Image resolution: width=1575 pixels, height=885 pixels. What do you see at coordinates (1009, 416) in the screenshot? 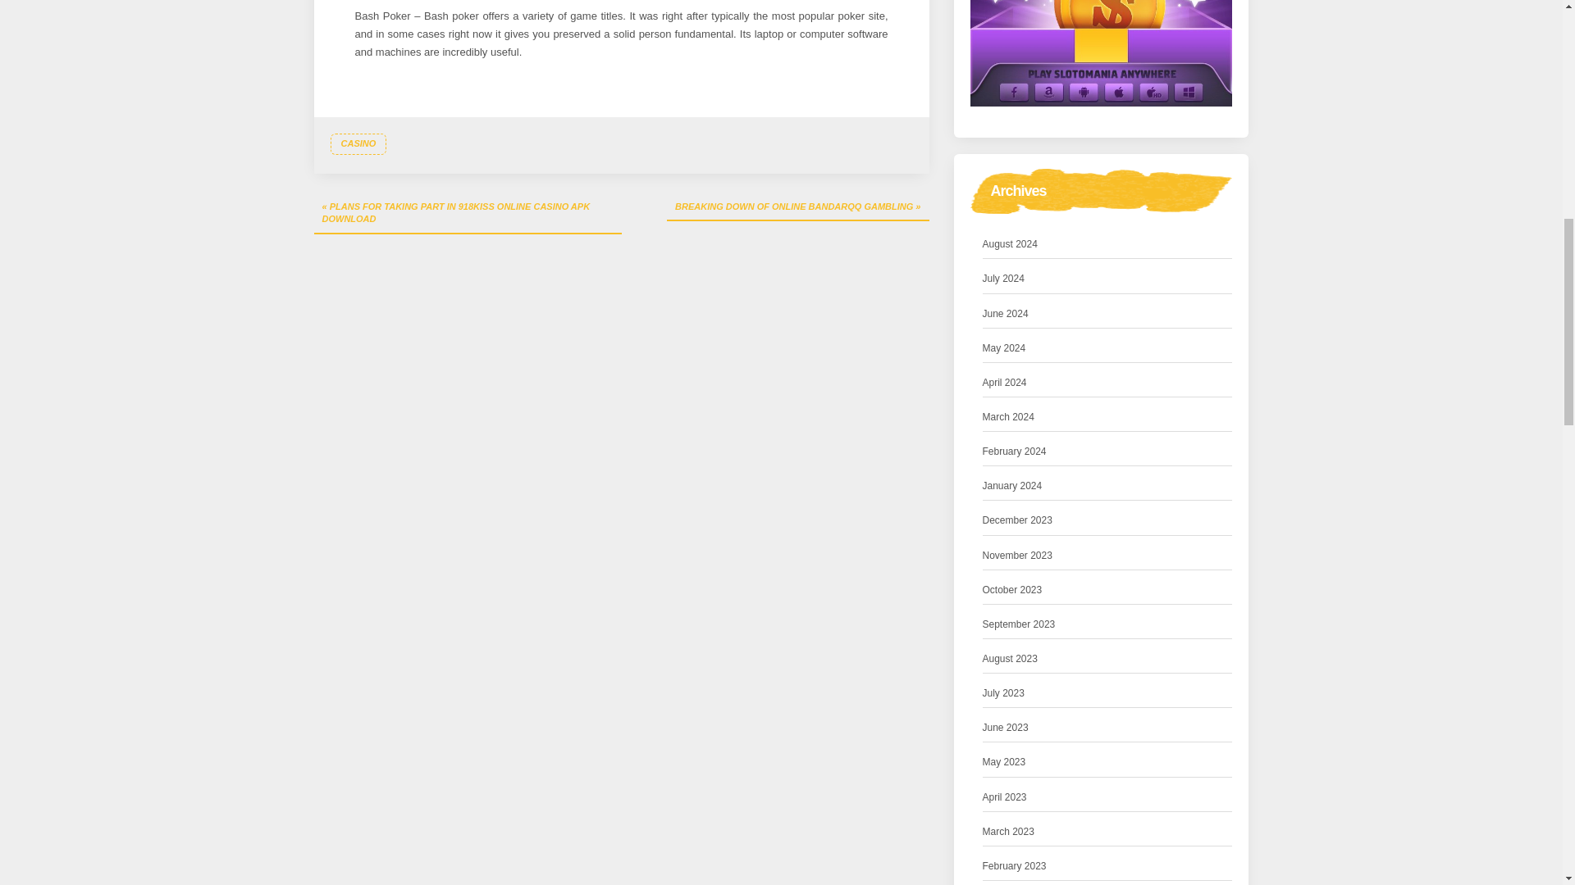
I see `March 2024` at bounding box center [1009, 416].